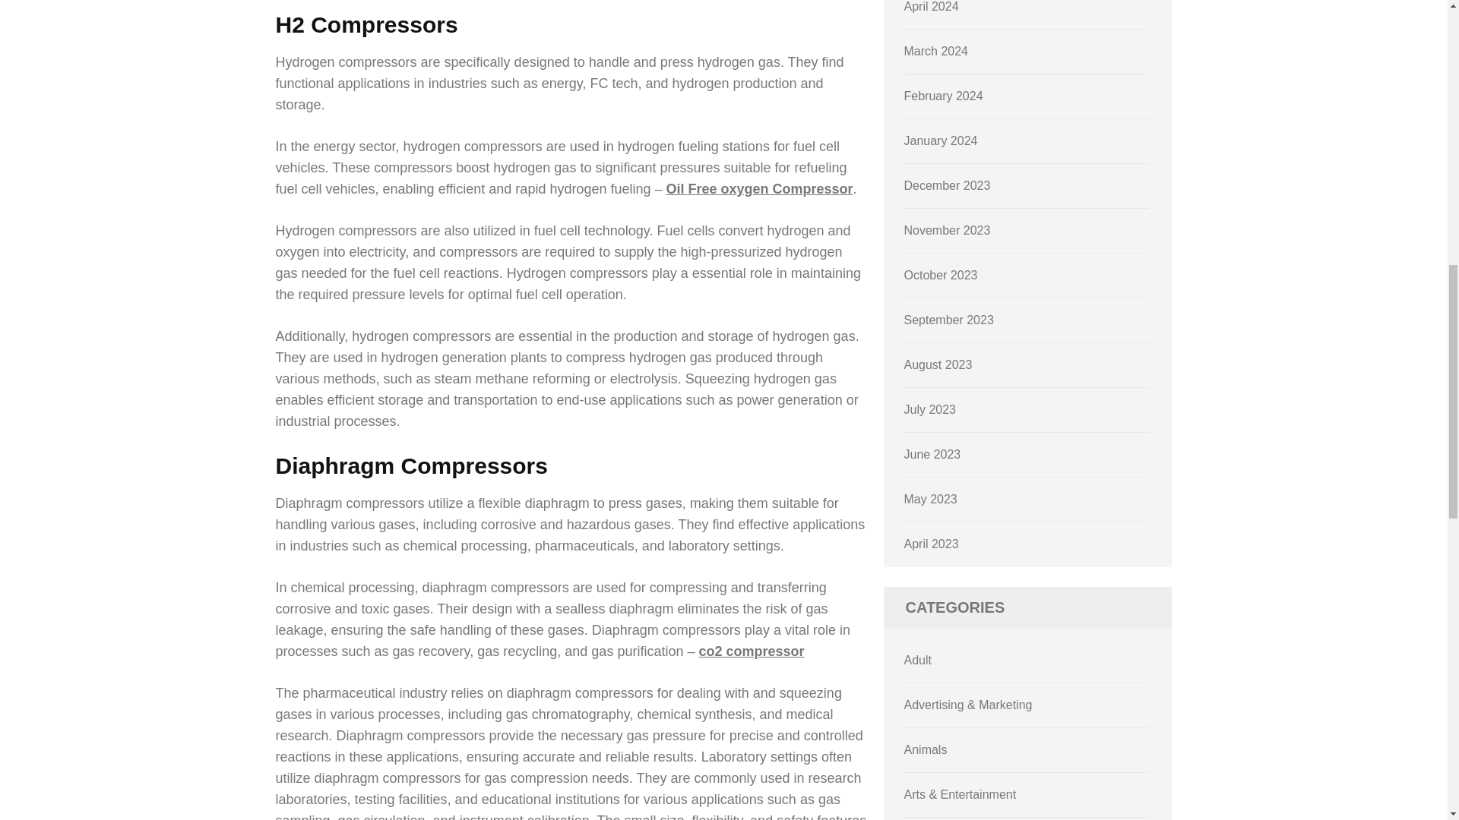 Image resolution: width=1459 pixels, height=820 pixels. What do you see at coordinates (936, 51) in the screenshot?
I see `March 2024` at bounding box center [936, 51].